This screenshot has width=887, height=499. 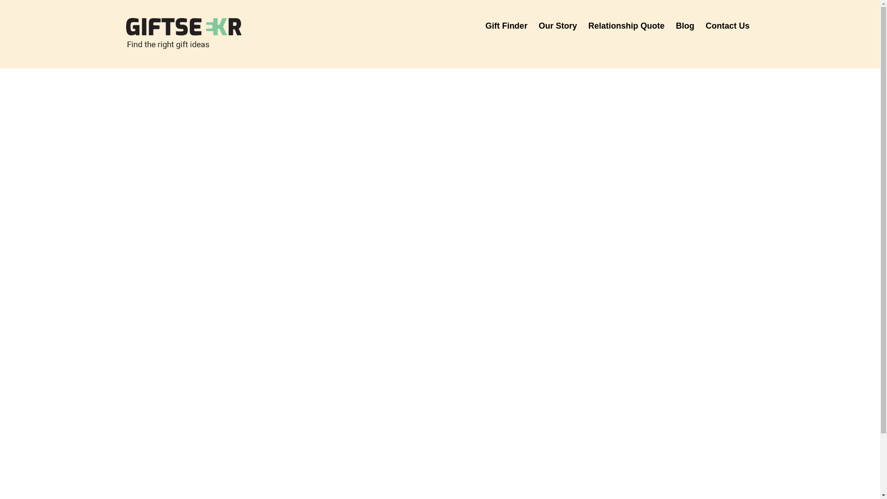 What do you see at coordinates (626, 26) in the screenshot?
I see `Relationship Quote` at bounding box center [626, 26].